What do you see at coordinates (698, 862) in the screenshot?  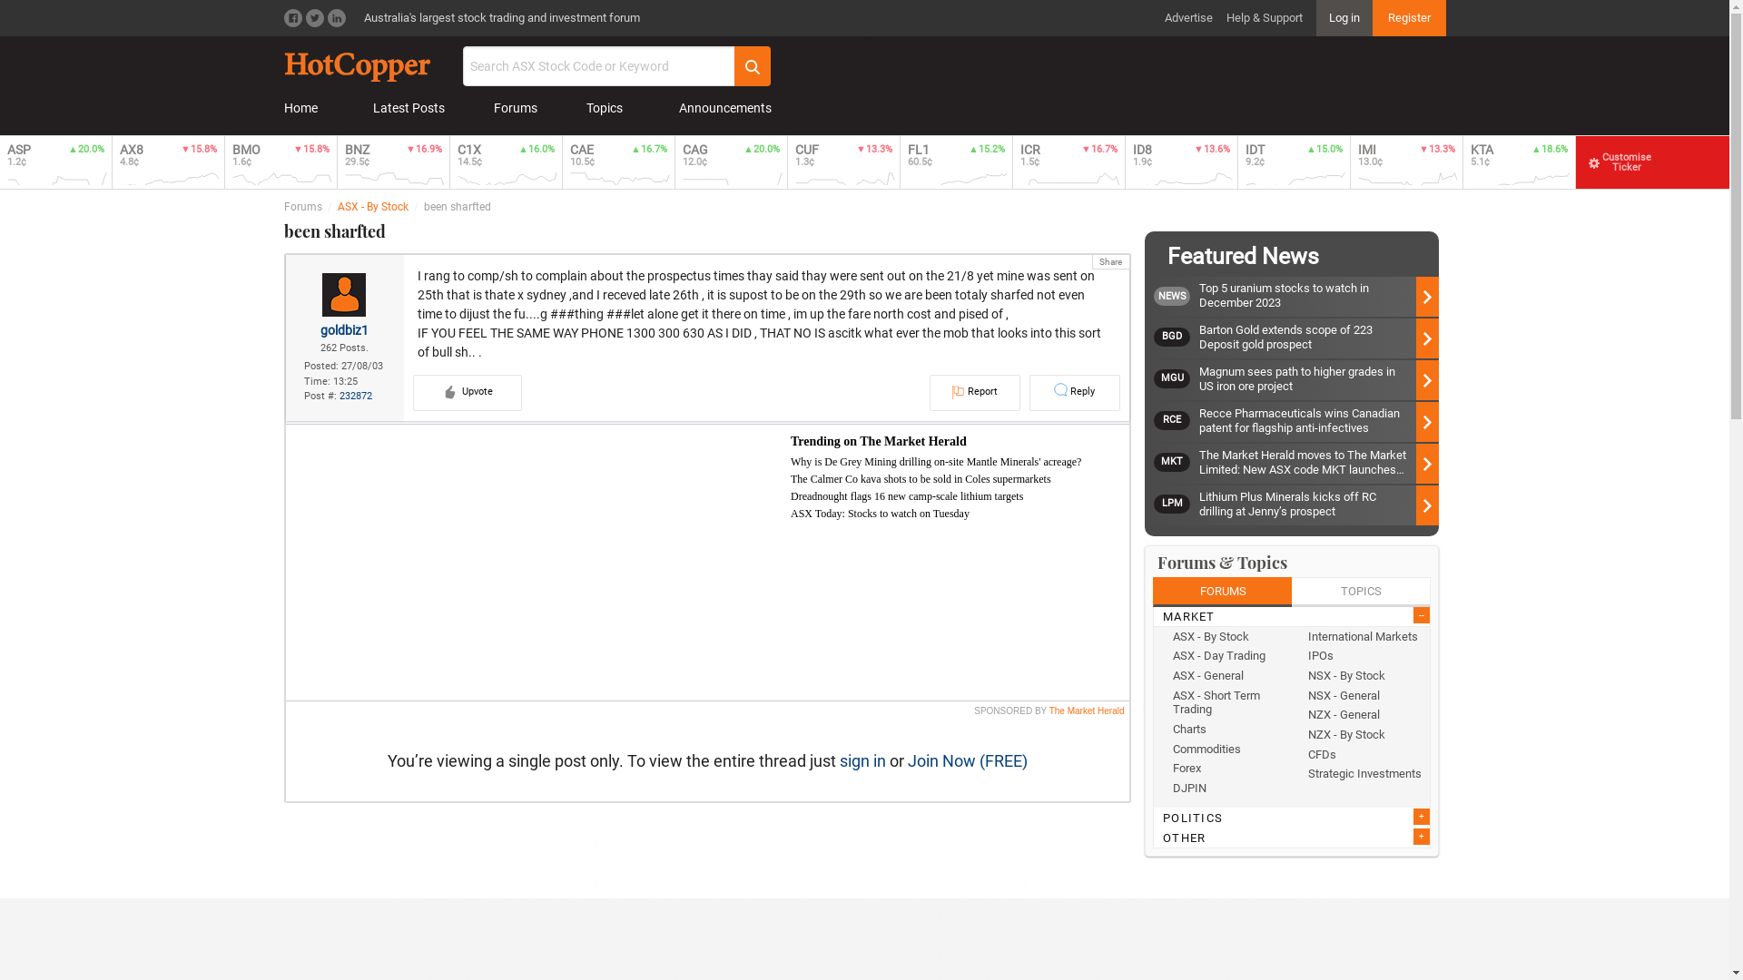 I see `3rd party ad content` at bounding box center [698, 862].